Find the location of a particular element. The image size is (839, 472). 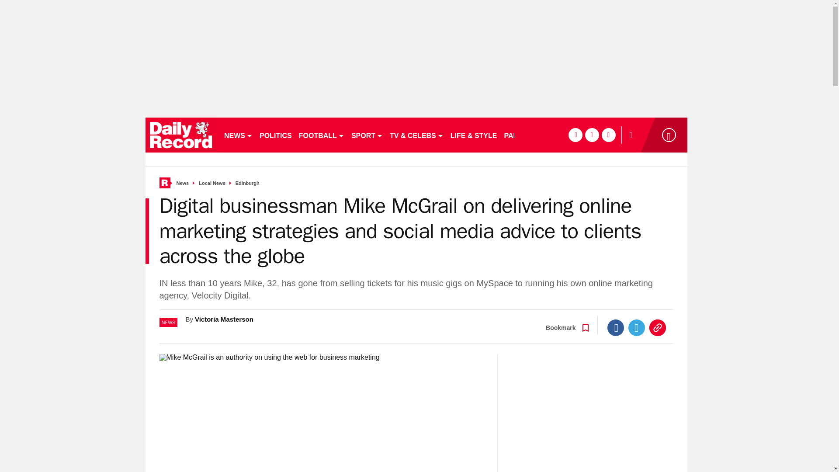

twitter is located at coordinates (592, 135).